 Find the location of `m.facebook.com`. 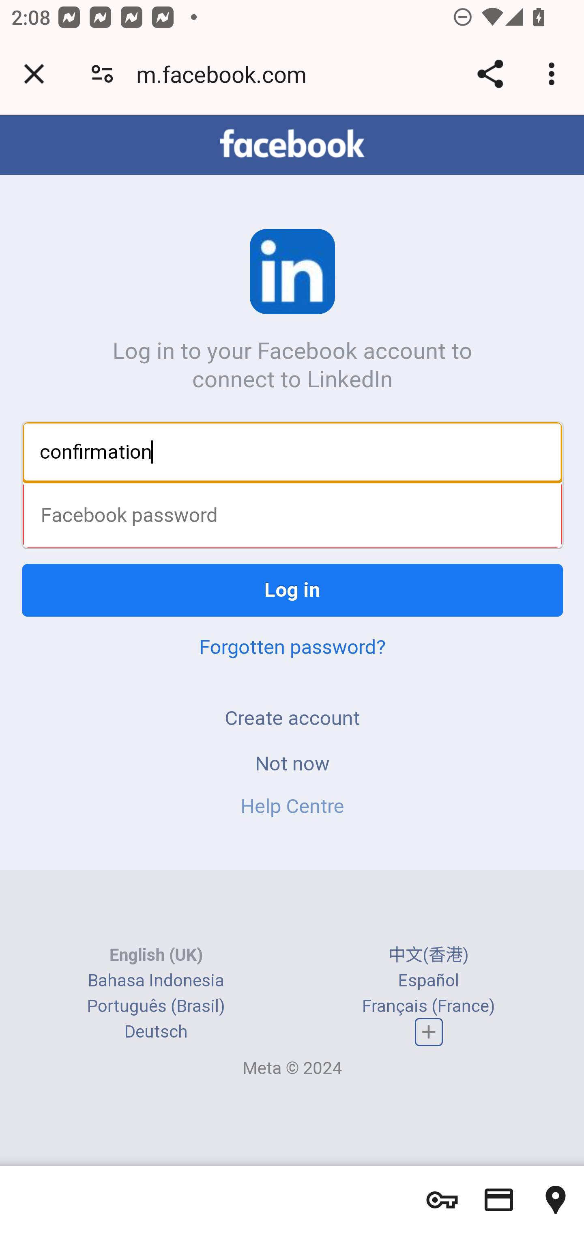

m.facebook.com is located at coordinates (227, 74).